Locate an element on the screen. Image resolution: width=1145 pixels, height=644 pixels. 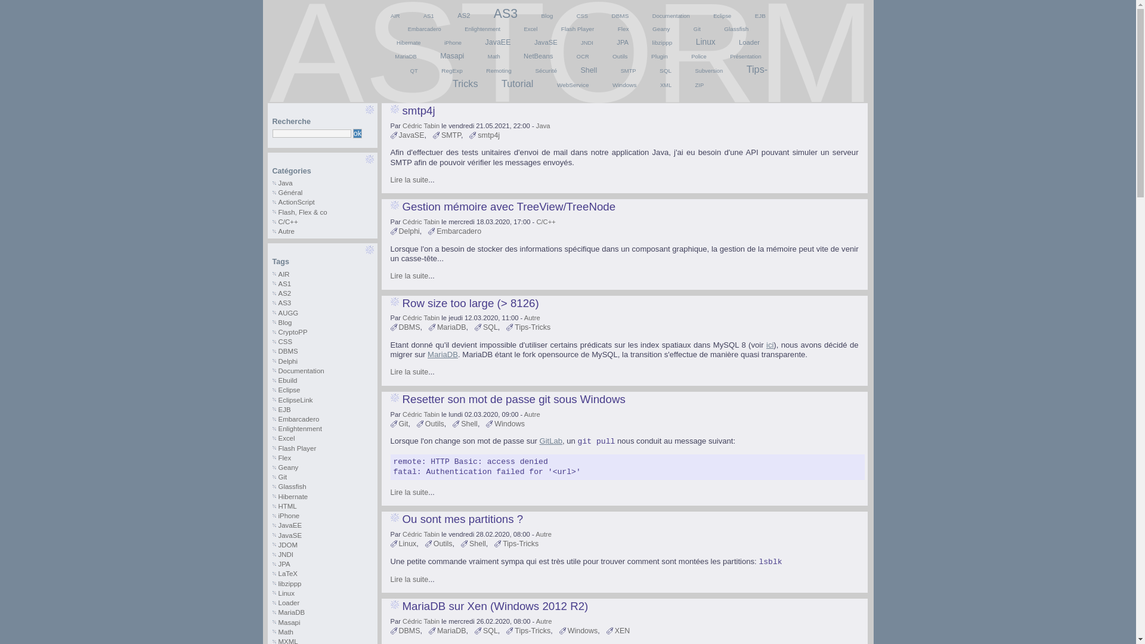
Tips-Tricks is located at coordinates (521, 544).